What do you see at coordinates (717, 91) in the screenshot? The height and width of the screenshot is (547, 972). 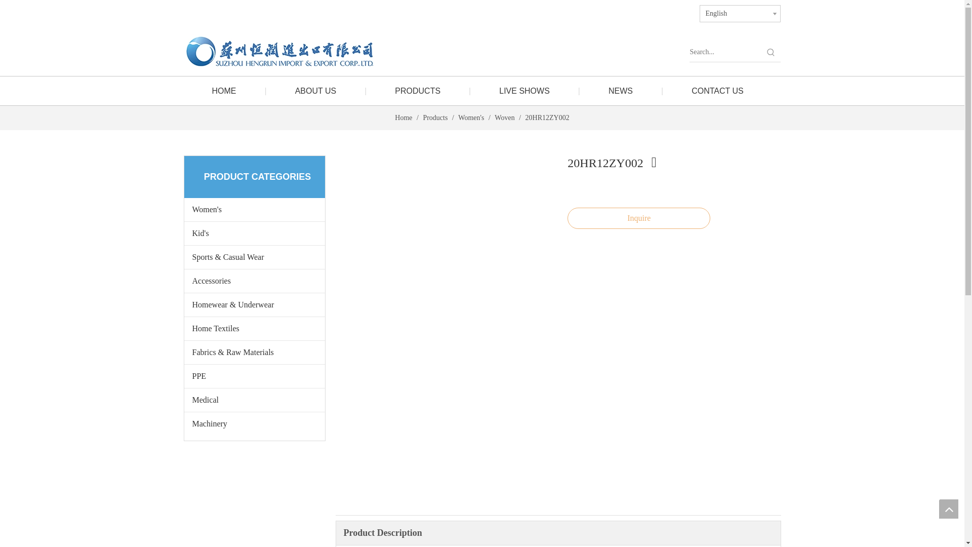 I see `CONTACT US` at bounding box center [717, 91].